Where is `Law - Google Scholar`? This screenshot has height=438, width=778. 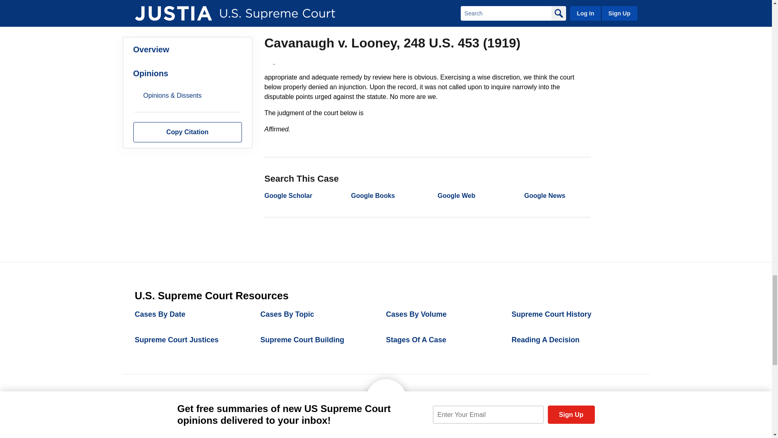 Law - Google Scholar is located at coordinates (288, 195).